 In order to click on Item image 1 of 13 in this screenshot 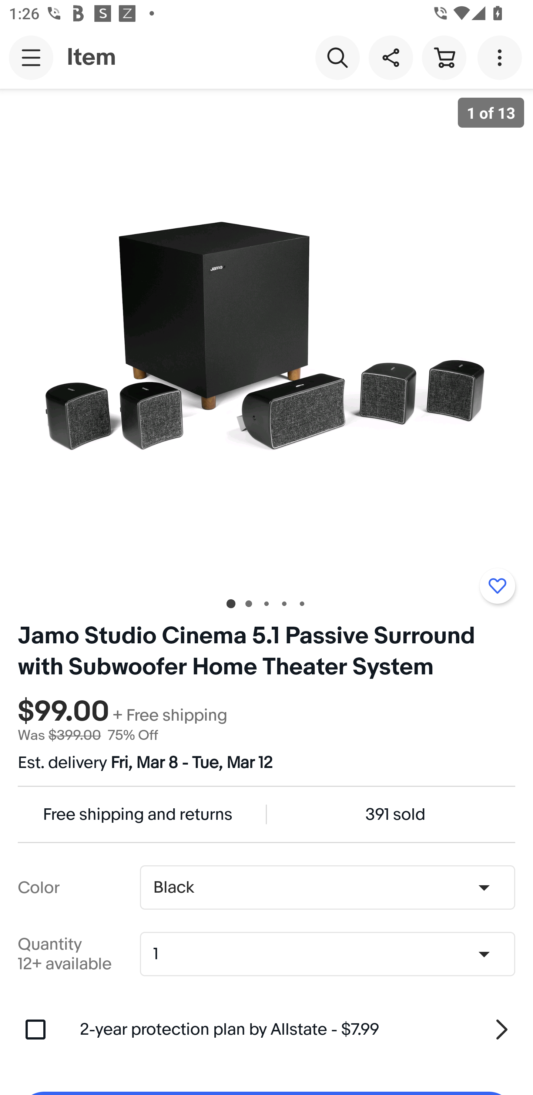, I will do `click(266, 337)`.